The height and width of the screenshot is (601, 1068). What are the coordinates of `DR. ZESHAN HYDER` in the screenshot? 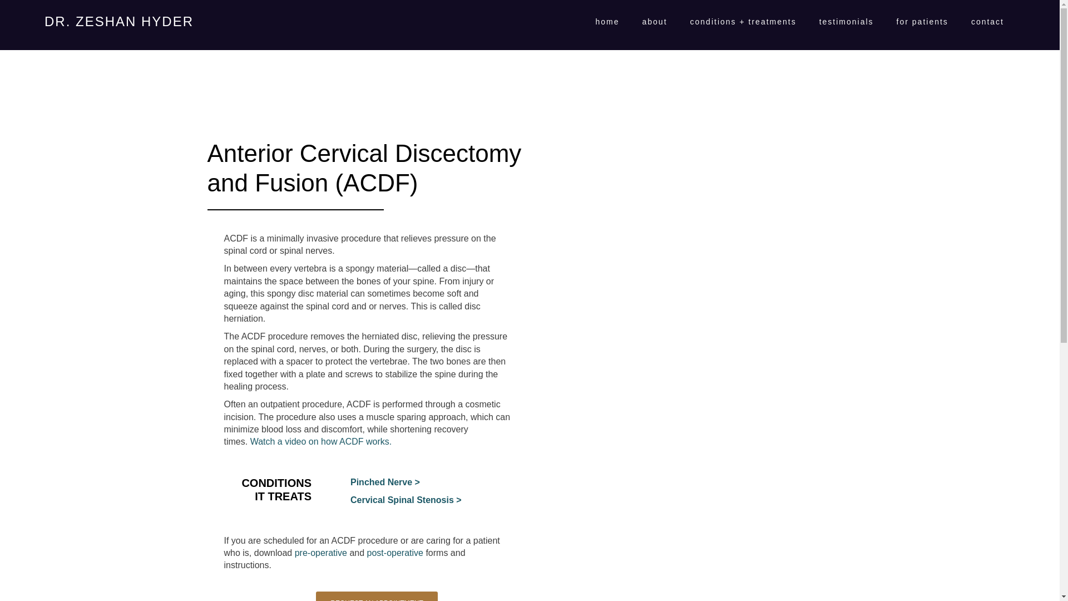 It's located at (119, 21).